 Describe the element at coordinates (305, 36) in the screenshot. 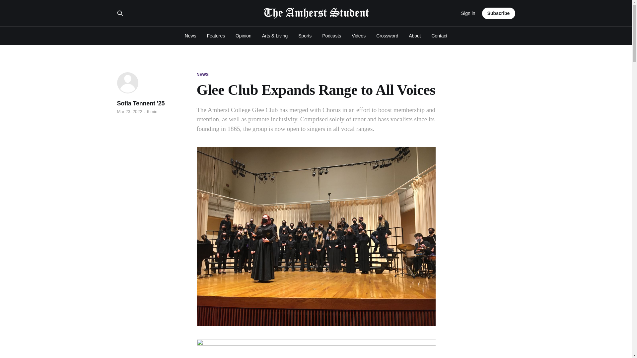

I see `Sports` at that location.